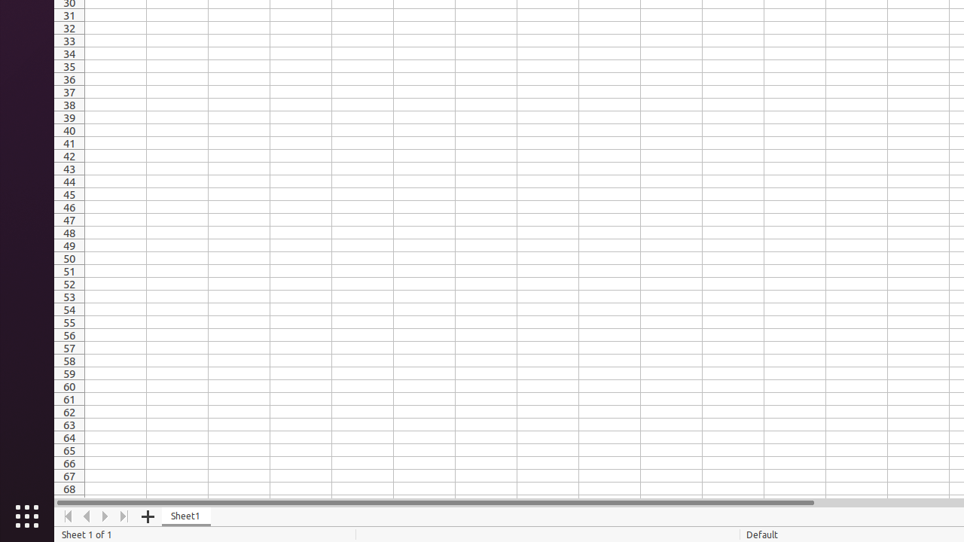 This screenshot has height=542, width=964. I want to click on Move Left, so click(87, 516).